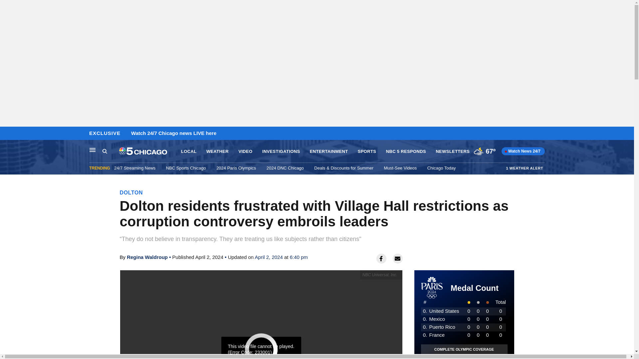 Image resolution: width=639 pixels, height=359 pixels. I want to click on SPORTS, so click(367, 152).